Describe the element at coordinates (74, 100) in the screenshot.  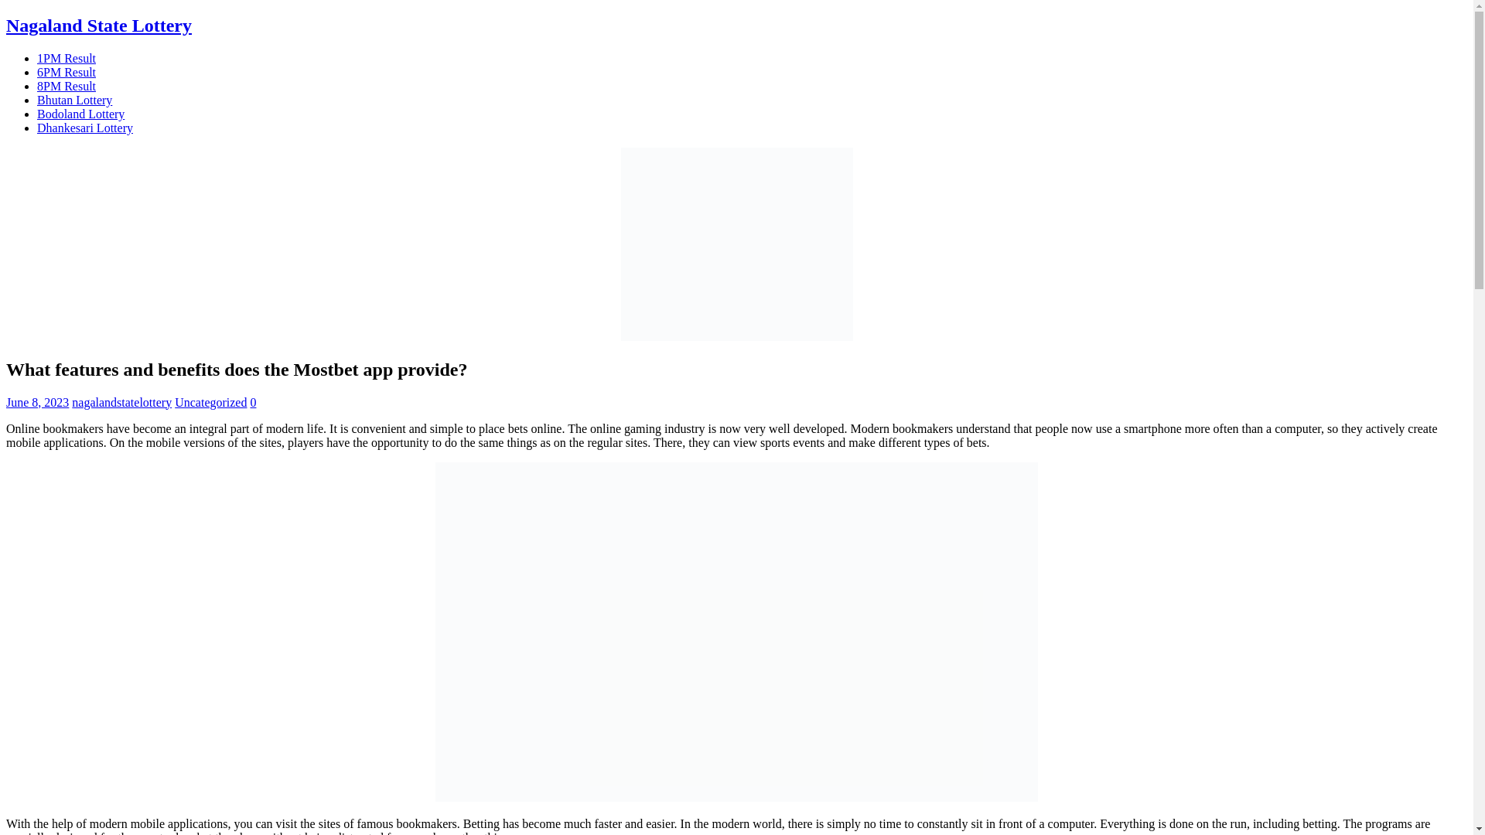
I see `Bhutan Lottery` at that location.